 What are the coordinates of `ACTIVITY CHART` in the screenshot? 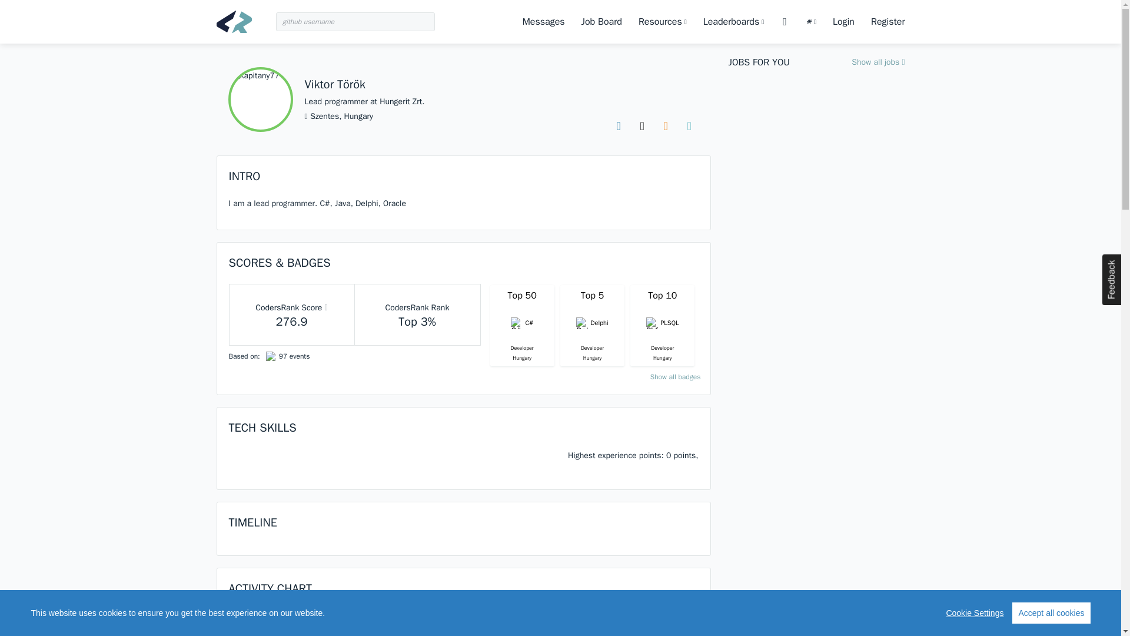 It's located at (270, 588).